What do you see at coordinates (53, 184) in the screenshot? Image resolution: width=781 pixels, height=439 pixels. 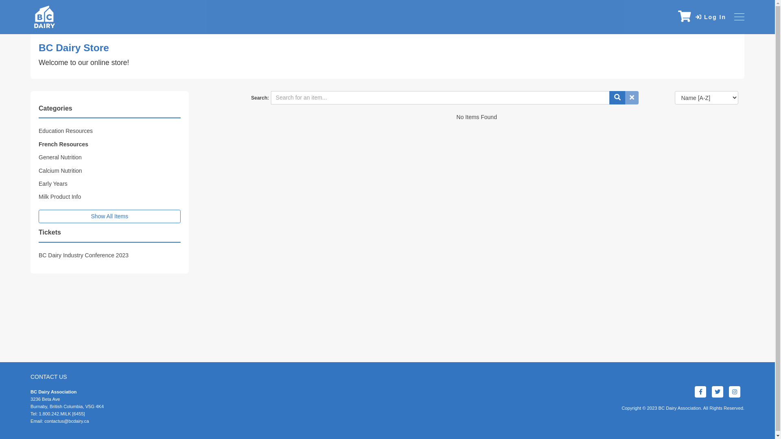 I see `Early Years` at bounding box center [53, 184].